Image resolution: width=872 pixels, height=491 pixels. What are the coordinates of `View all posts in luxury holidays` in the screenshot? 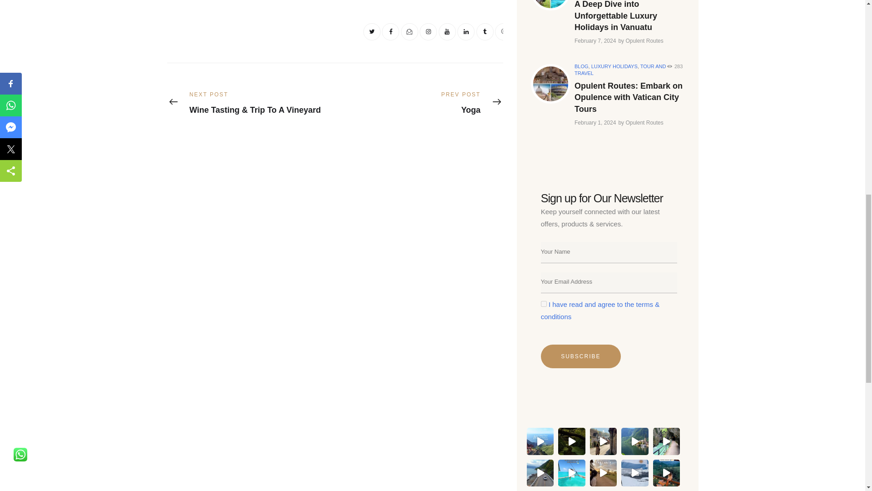 It's located at (614, 66).